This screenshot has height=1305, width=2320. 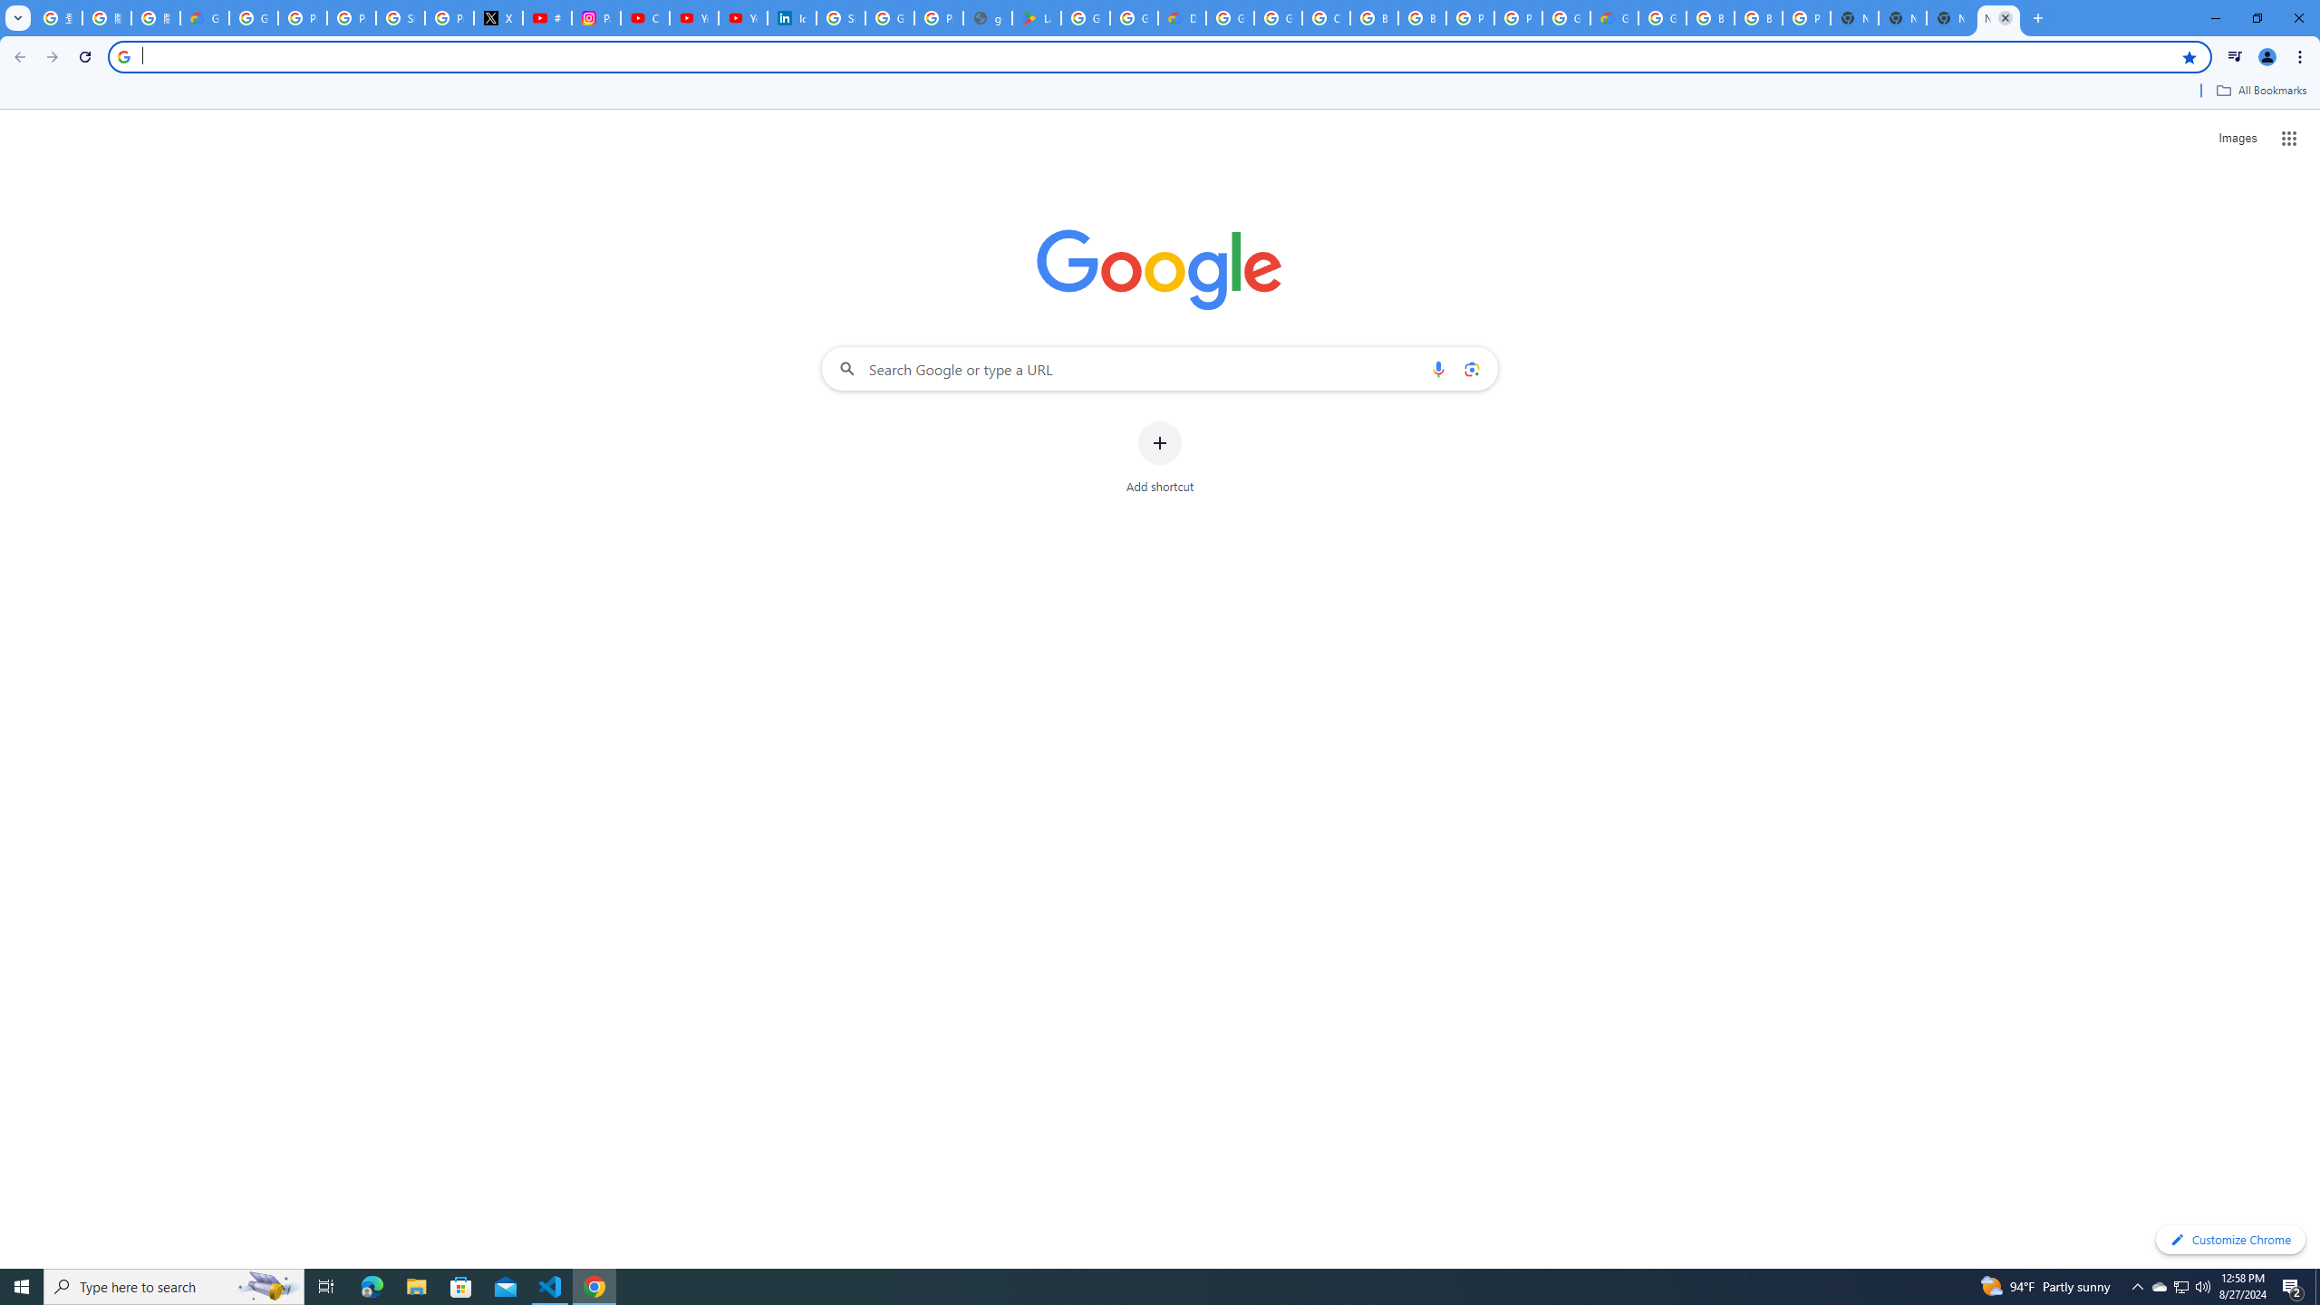 I want to click on Privacy Help Center - Policies Help, so click(x=352, y=18).